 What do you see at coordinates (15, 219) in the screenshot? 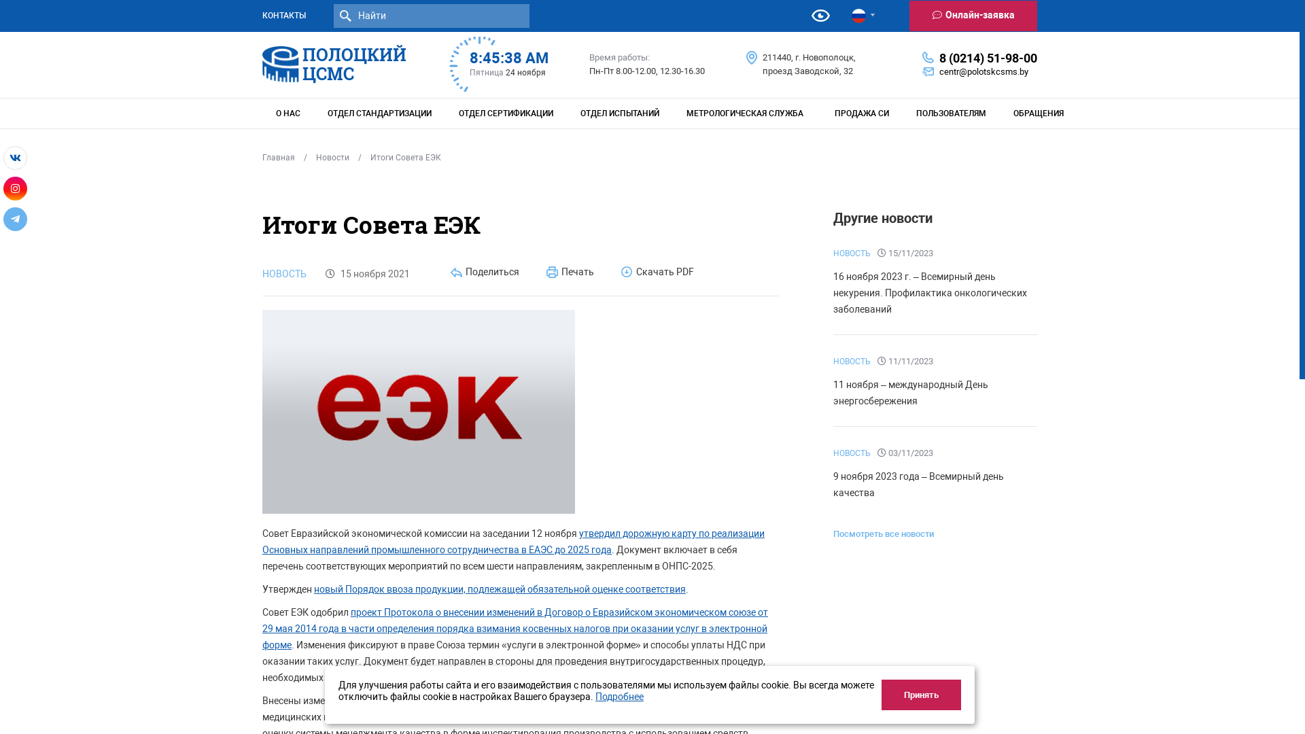
I see `Telegram` at bounding box center [15, 219].